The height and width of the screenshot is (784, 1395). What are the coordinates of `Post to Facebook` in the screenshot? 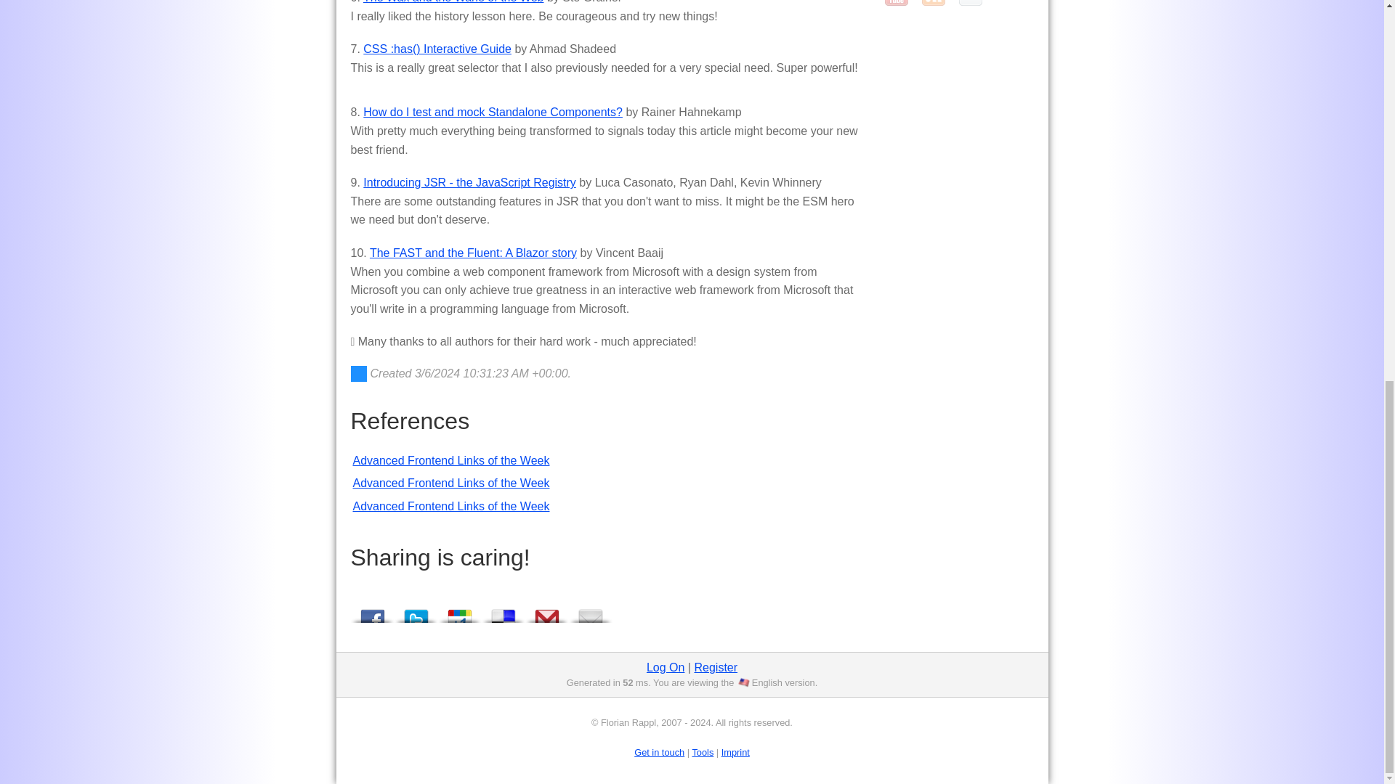 It's located at (371, 612).